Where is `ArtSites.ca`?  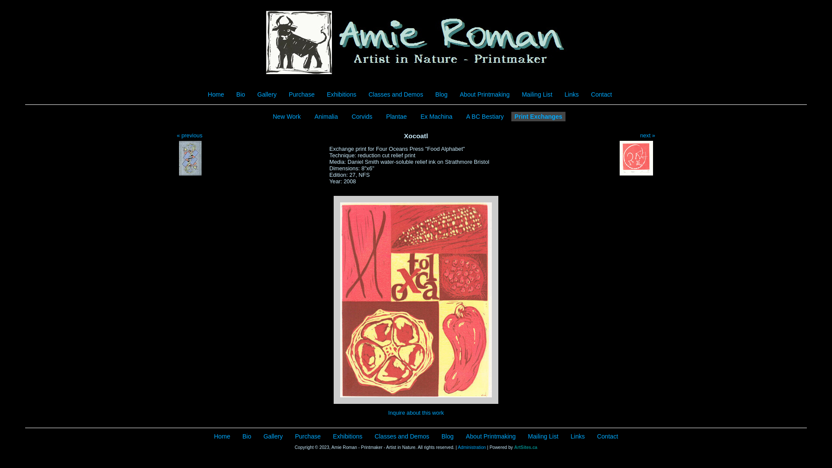
ArtSites.ca is located at coordinates (526, 447).